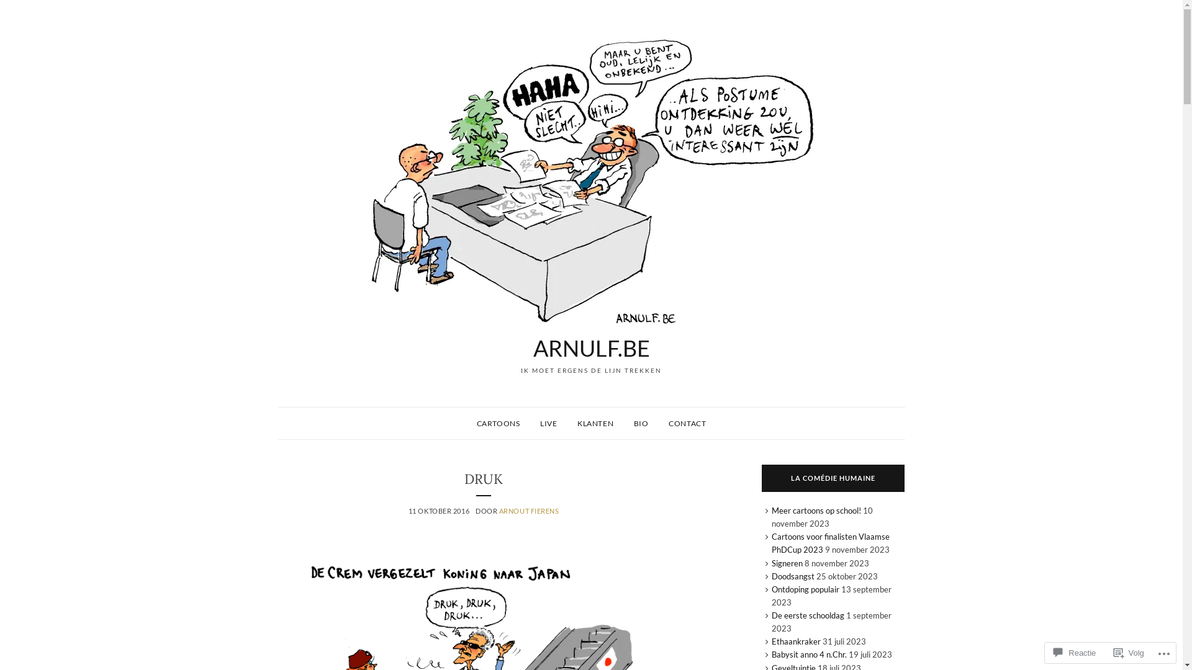 Image resolution: width=1192 pixels, height=670 pixels. Describe the element at coordinates (529, 511) in the screenshot. I see `ARNOUT FIERENS` at that location.